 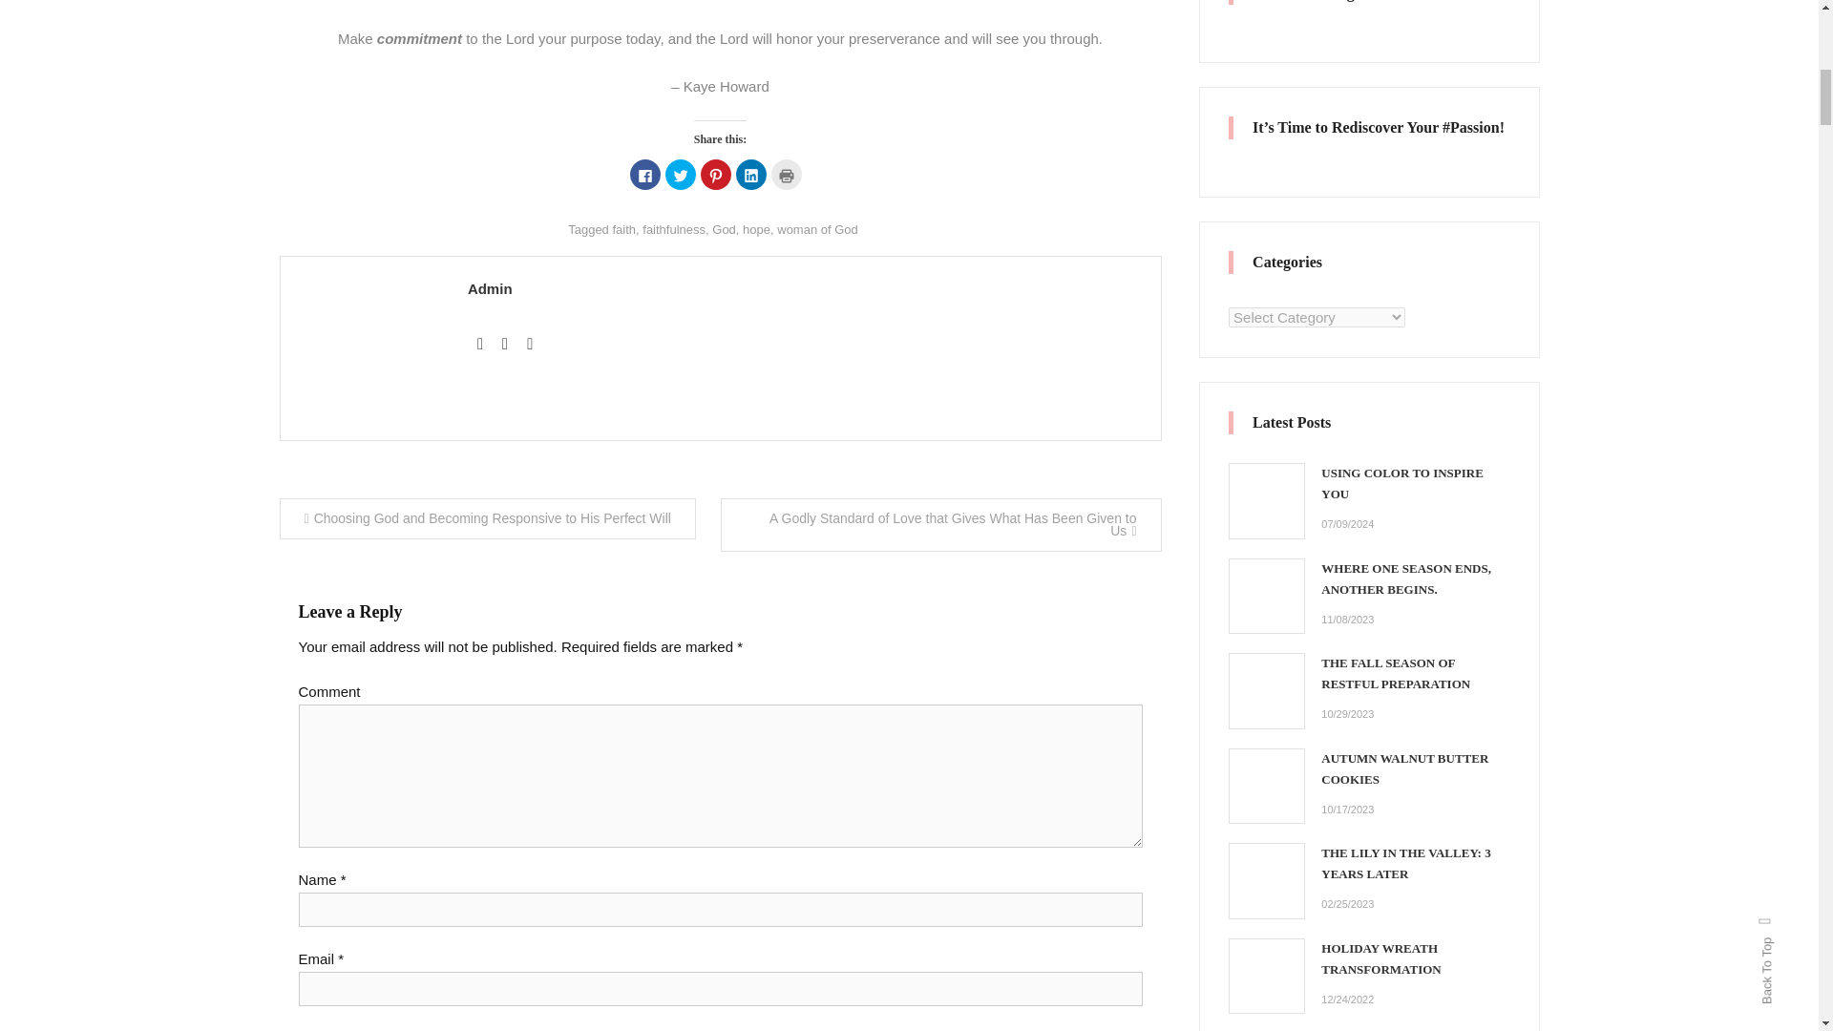 What do you see at coordinates (750, 174) in the screenshot?
I see `Click to share on LinkedIn` at bounding box center [750, 174].